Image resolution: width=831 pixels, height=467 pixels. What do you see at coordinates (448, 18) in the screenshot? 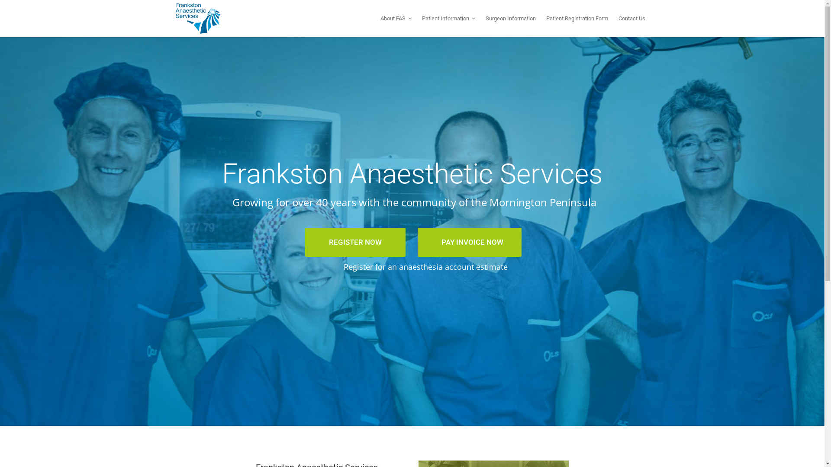
I see `Patient Information` at bounding box center [448, 18].